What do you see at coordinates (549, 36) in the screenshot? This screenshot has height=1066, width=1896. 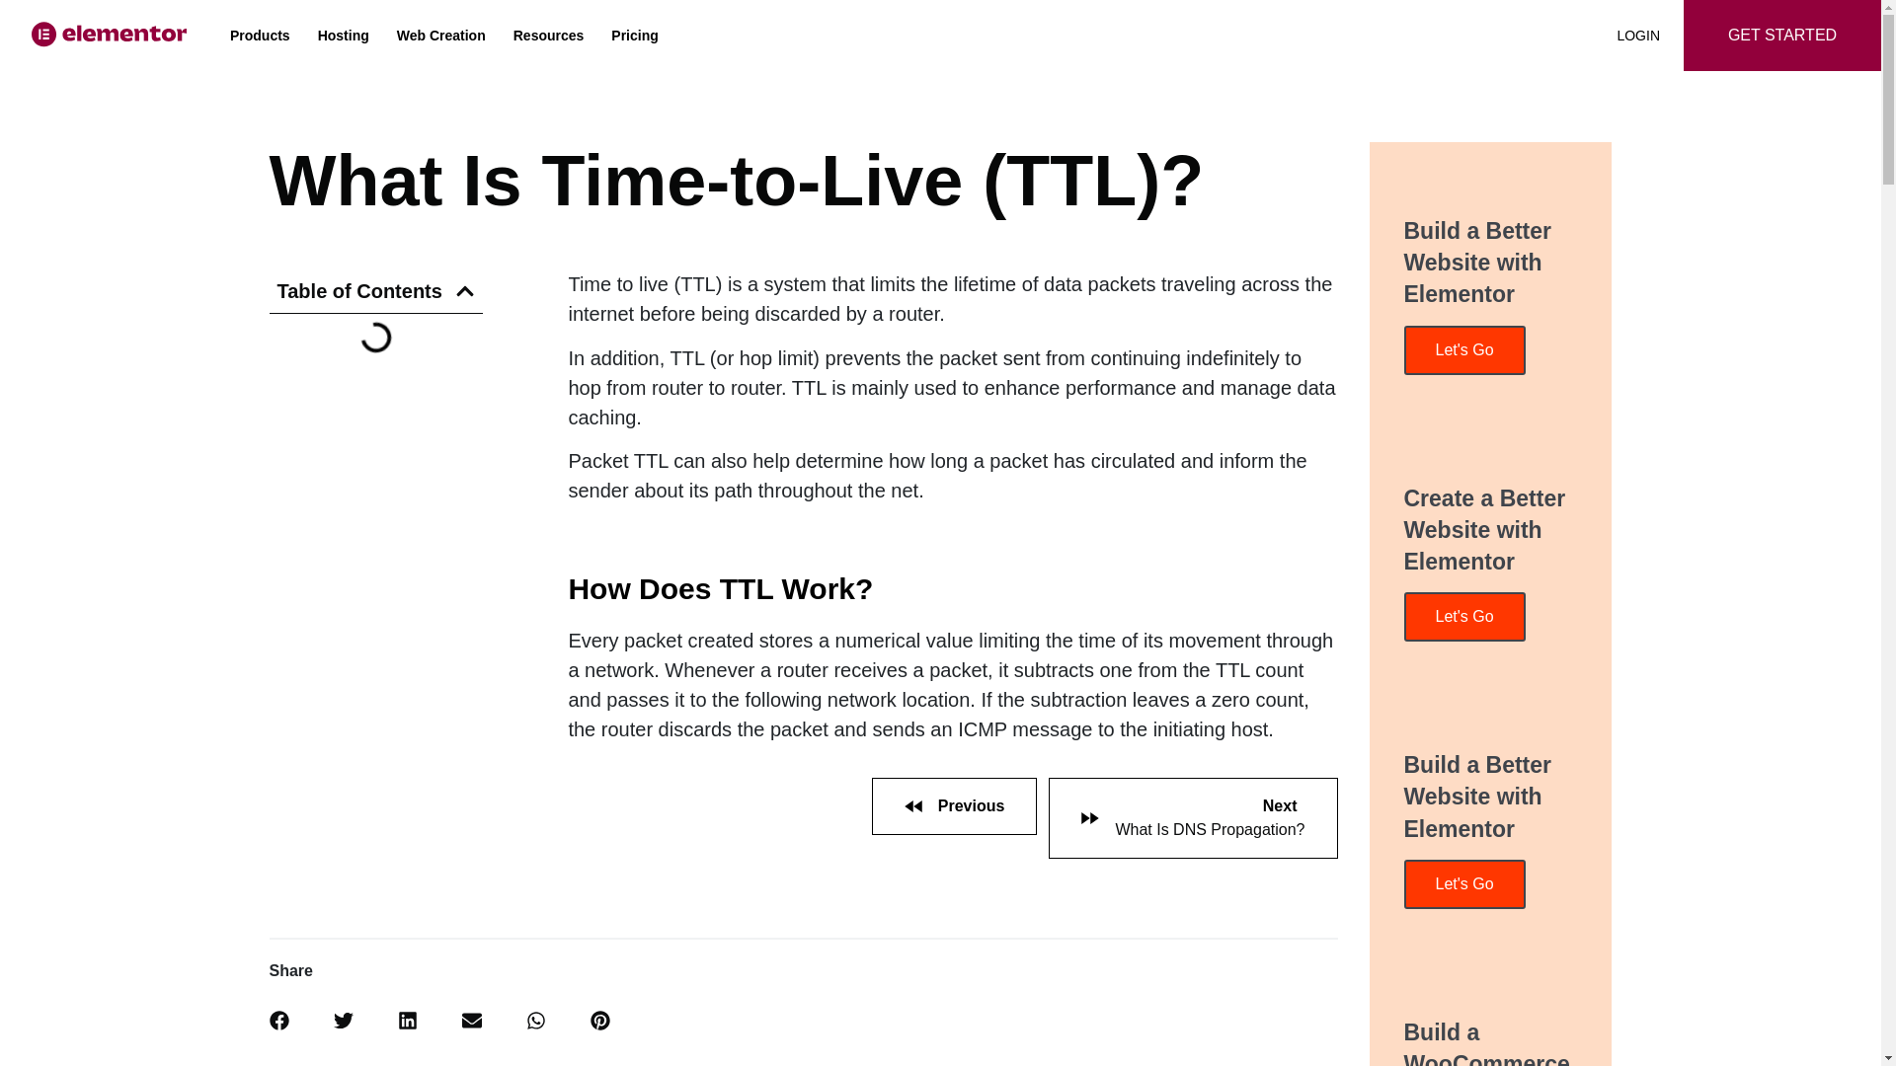 I see `Resources` at bounding box center [549, 36].